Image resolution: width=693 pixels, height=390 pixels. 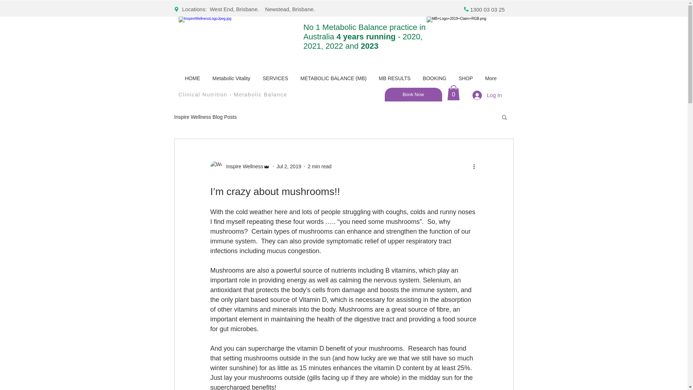 What do you see at coordinates (414, 95) in the screenshot?
I see `Book Now` at bounding box center [414, 95].